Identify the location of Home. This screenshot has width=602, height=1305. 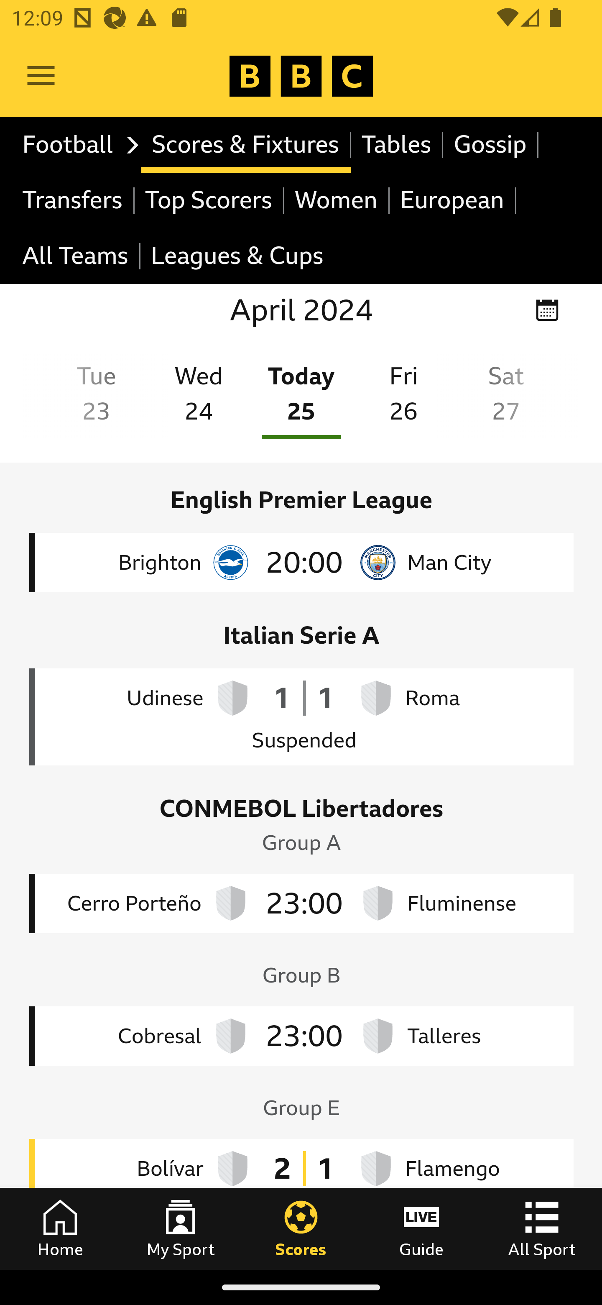
(60, 1228).